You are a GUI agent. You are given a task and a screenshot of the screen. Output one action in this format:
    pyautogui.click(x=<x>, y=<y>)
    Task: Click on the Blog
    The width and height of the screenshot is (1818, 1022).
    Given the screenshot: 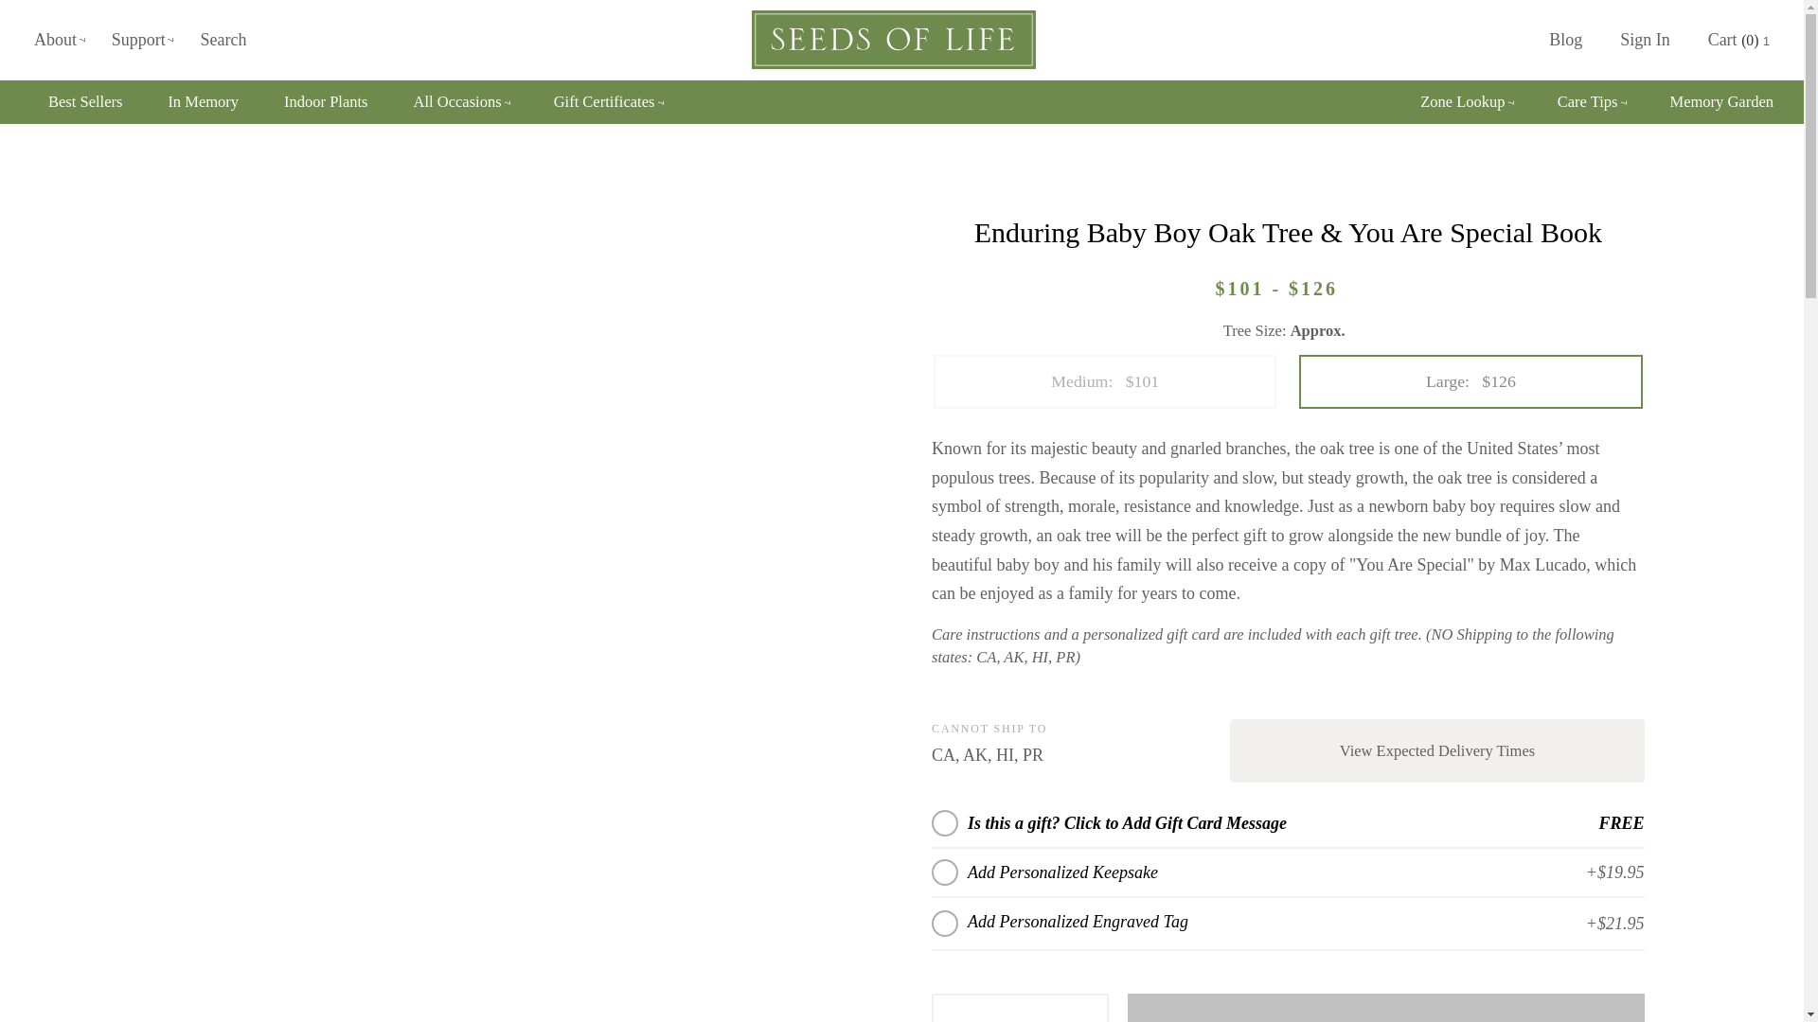 What is the action you would take?
    pyautogui.click(x=1566, y=40)
    